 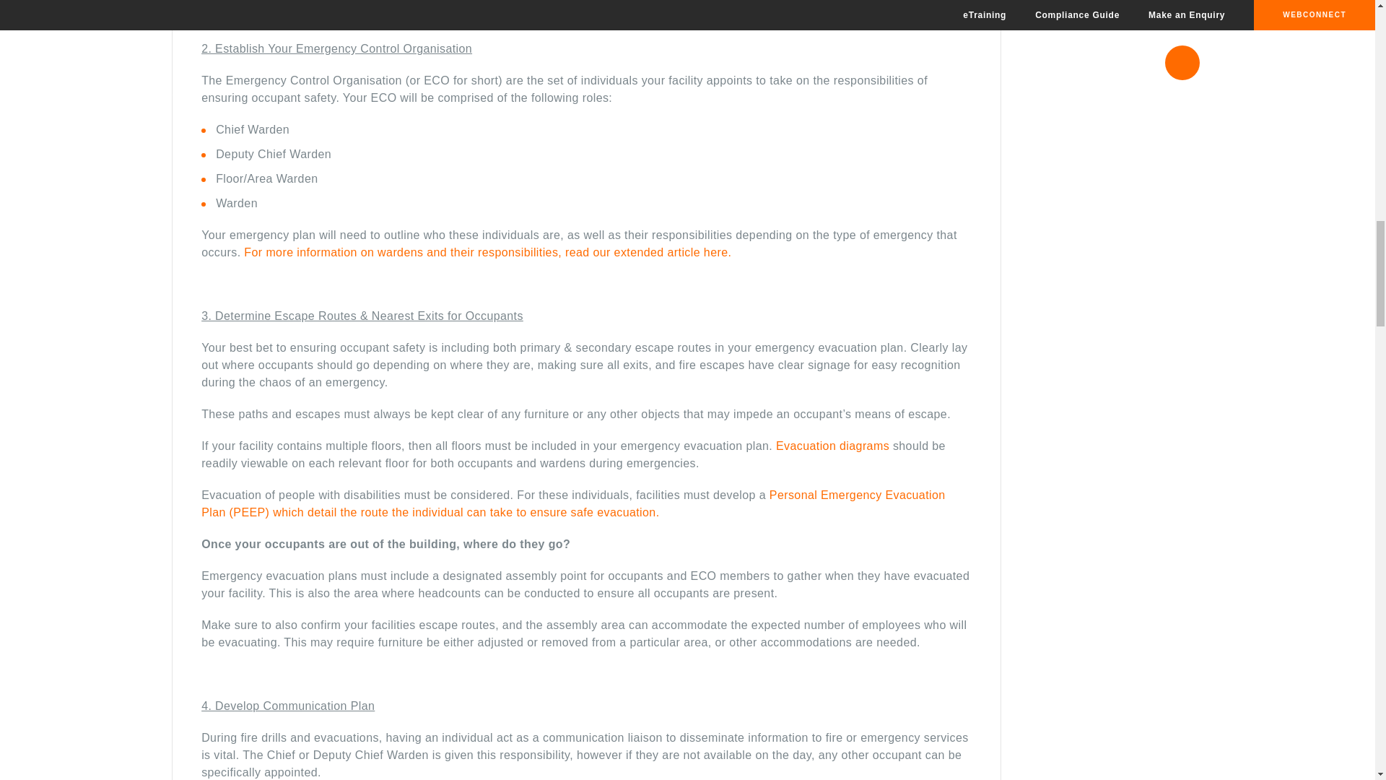 What do you see at coordinates (833, 446) in the screenshot?
I see `Evacuation diagrams` at bounding box center [833, 446].